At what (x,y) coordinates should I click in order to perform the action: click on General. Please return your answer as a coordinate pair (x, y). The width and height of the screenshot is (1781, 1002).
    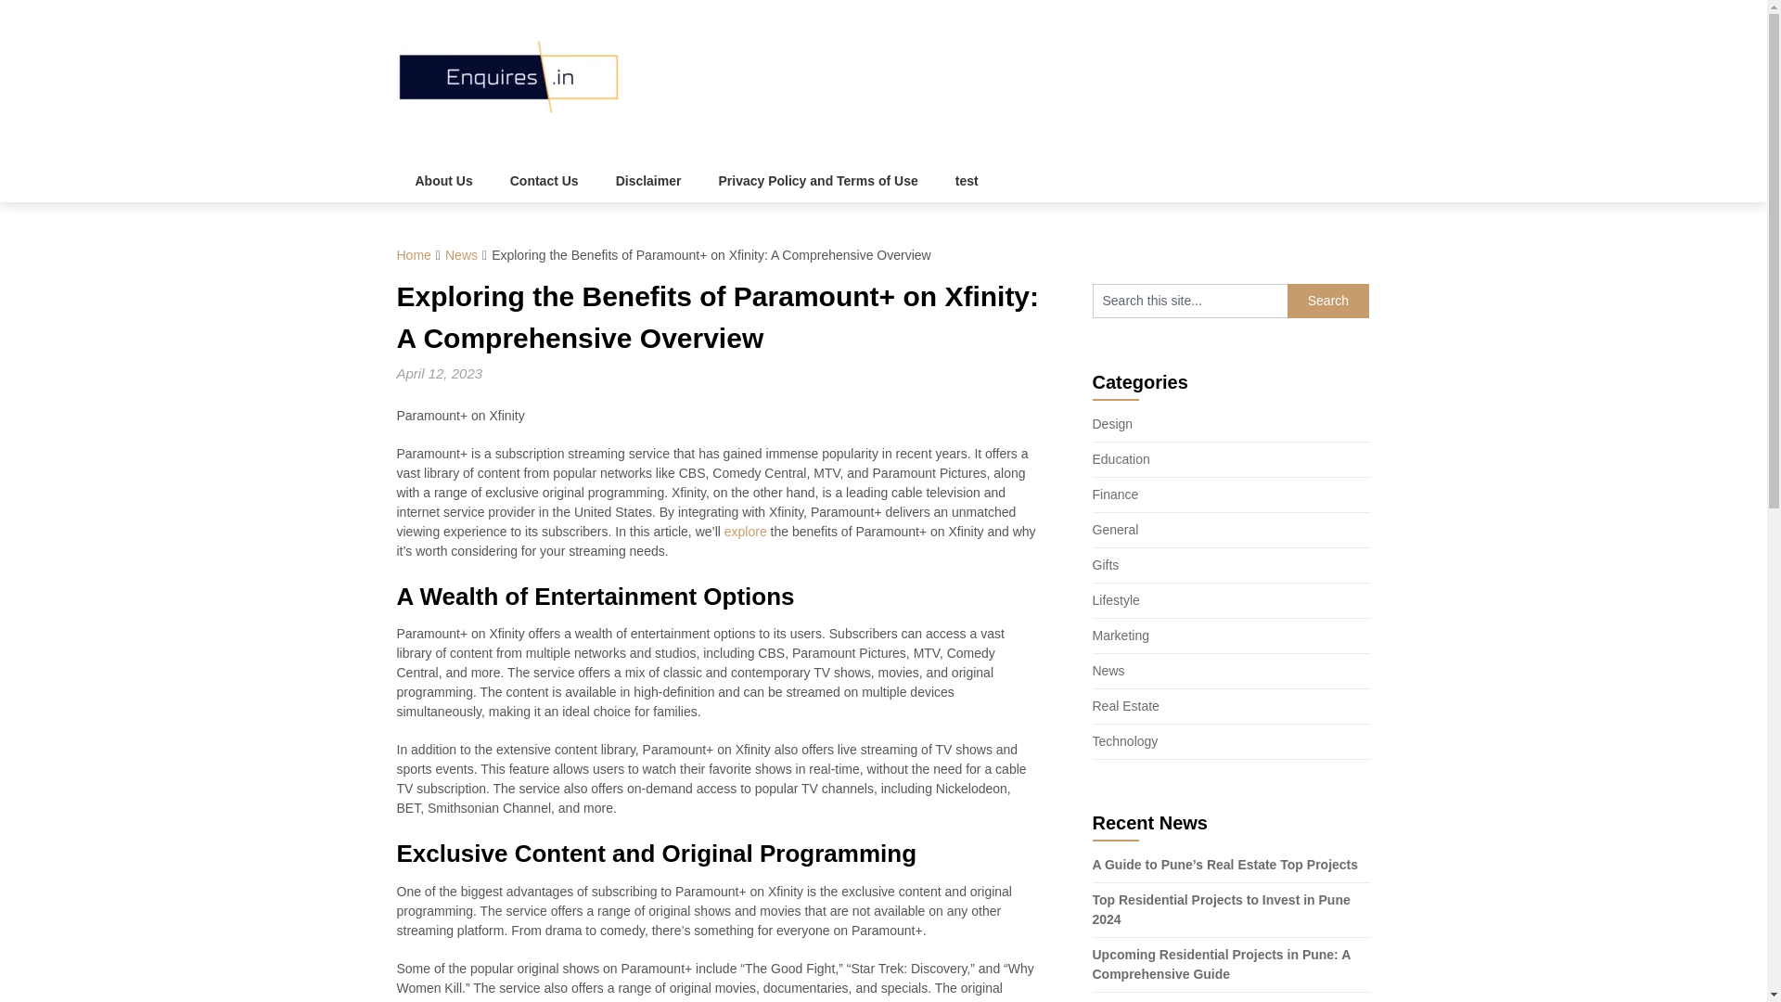
    Looking at the image, I should click on (1116, 529).